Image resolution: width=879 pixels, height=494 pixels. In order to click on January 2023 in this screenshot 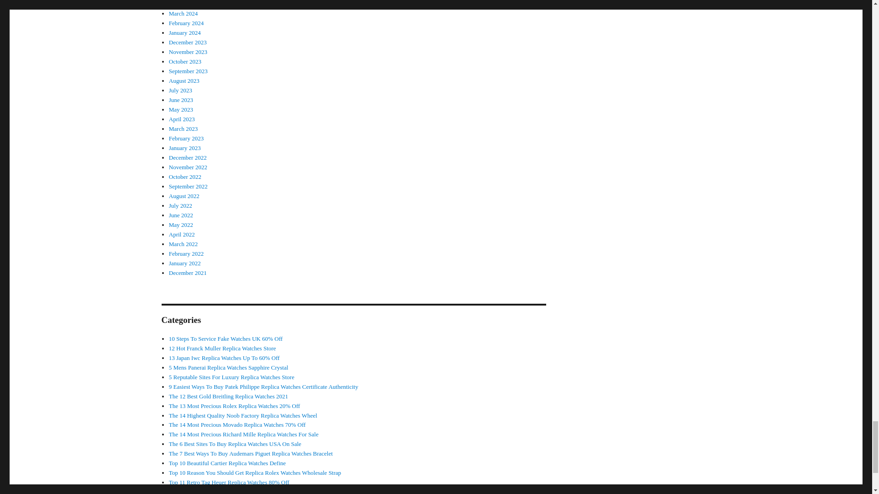, I will do `click(185, 148)`.